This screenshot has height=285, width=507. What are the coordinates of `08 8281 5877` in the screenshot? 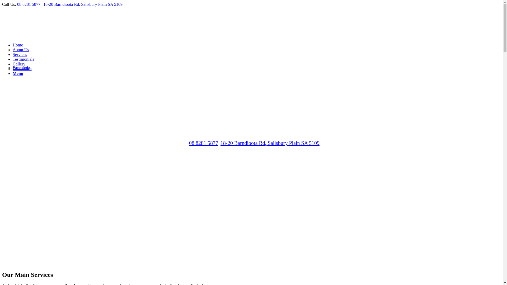 It's located at (29, 4).